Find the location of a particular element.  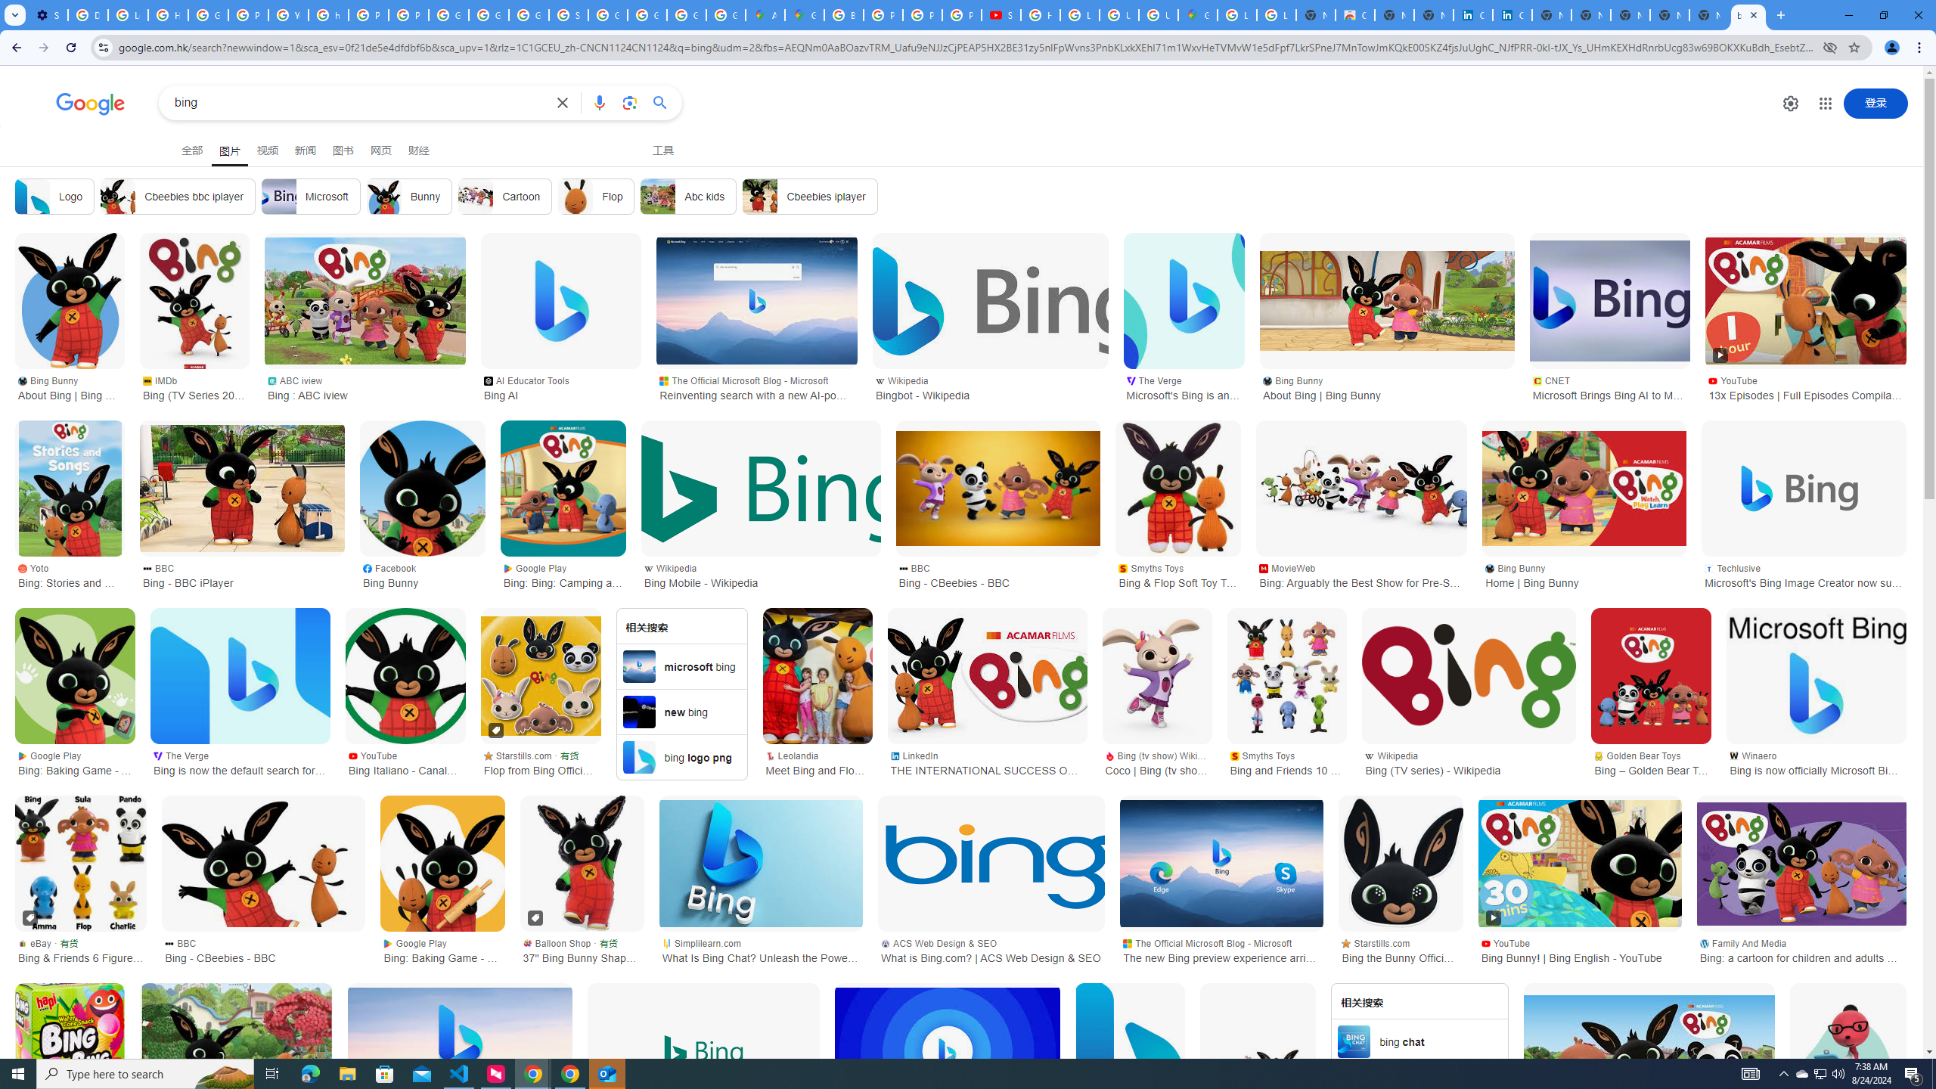

What is Bing.com? | ACS Web Design & SEO is located at coordinates (992, 864).